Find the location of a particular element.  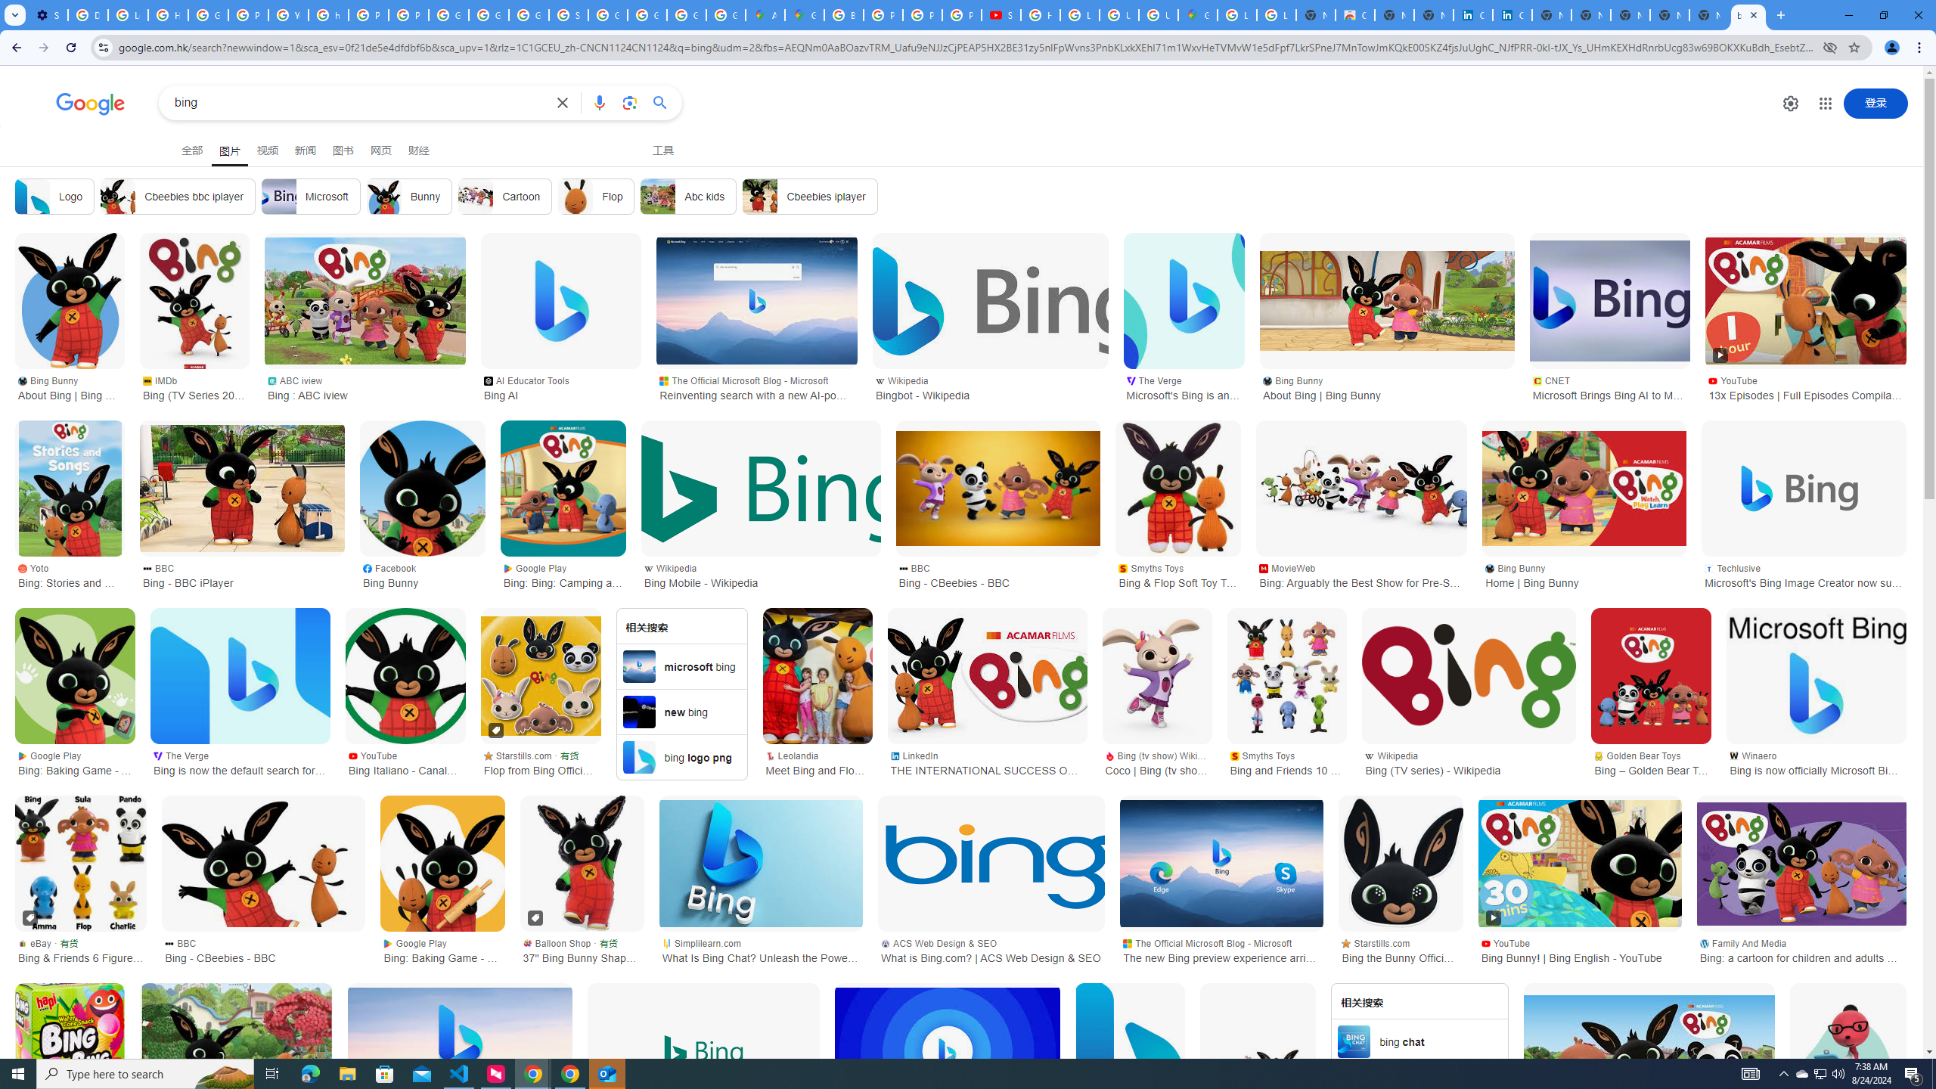

What is Bing.com? | ACS Web Design & SEO is located at coordinates (992, 864).